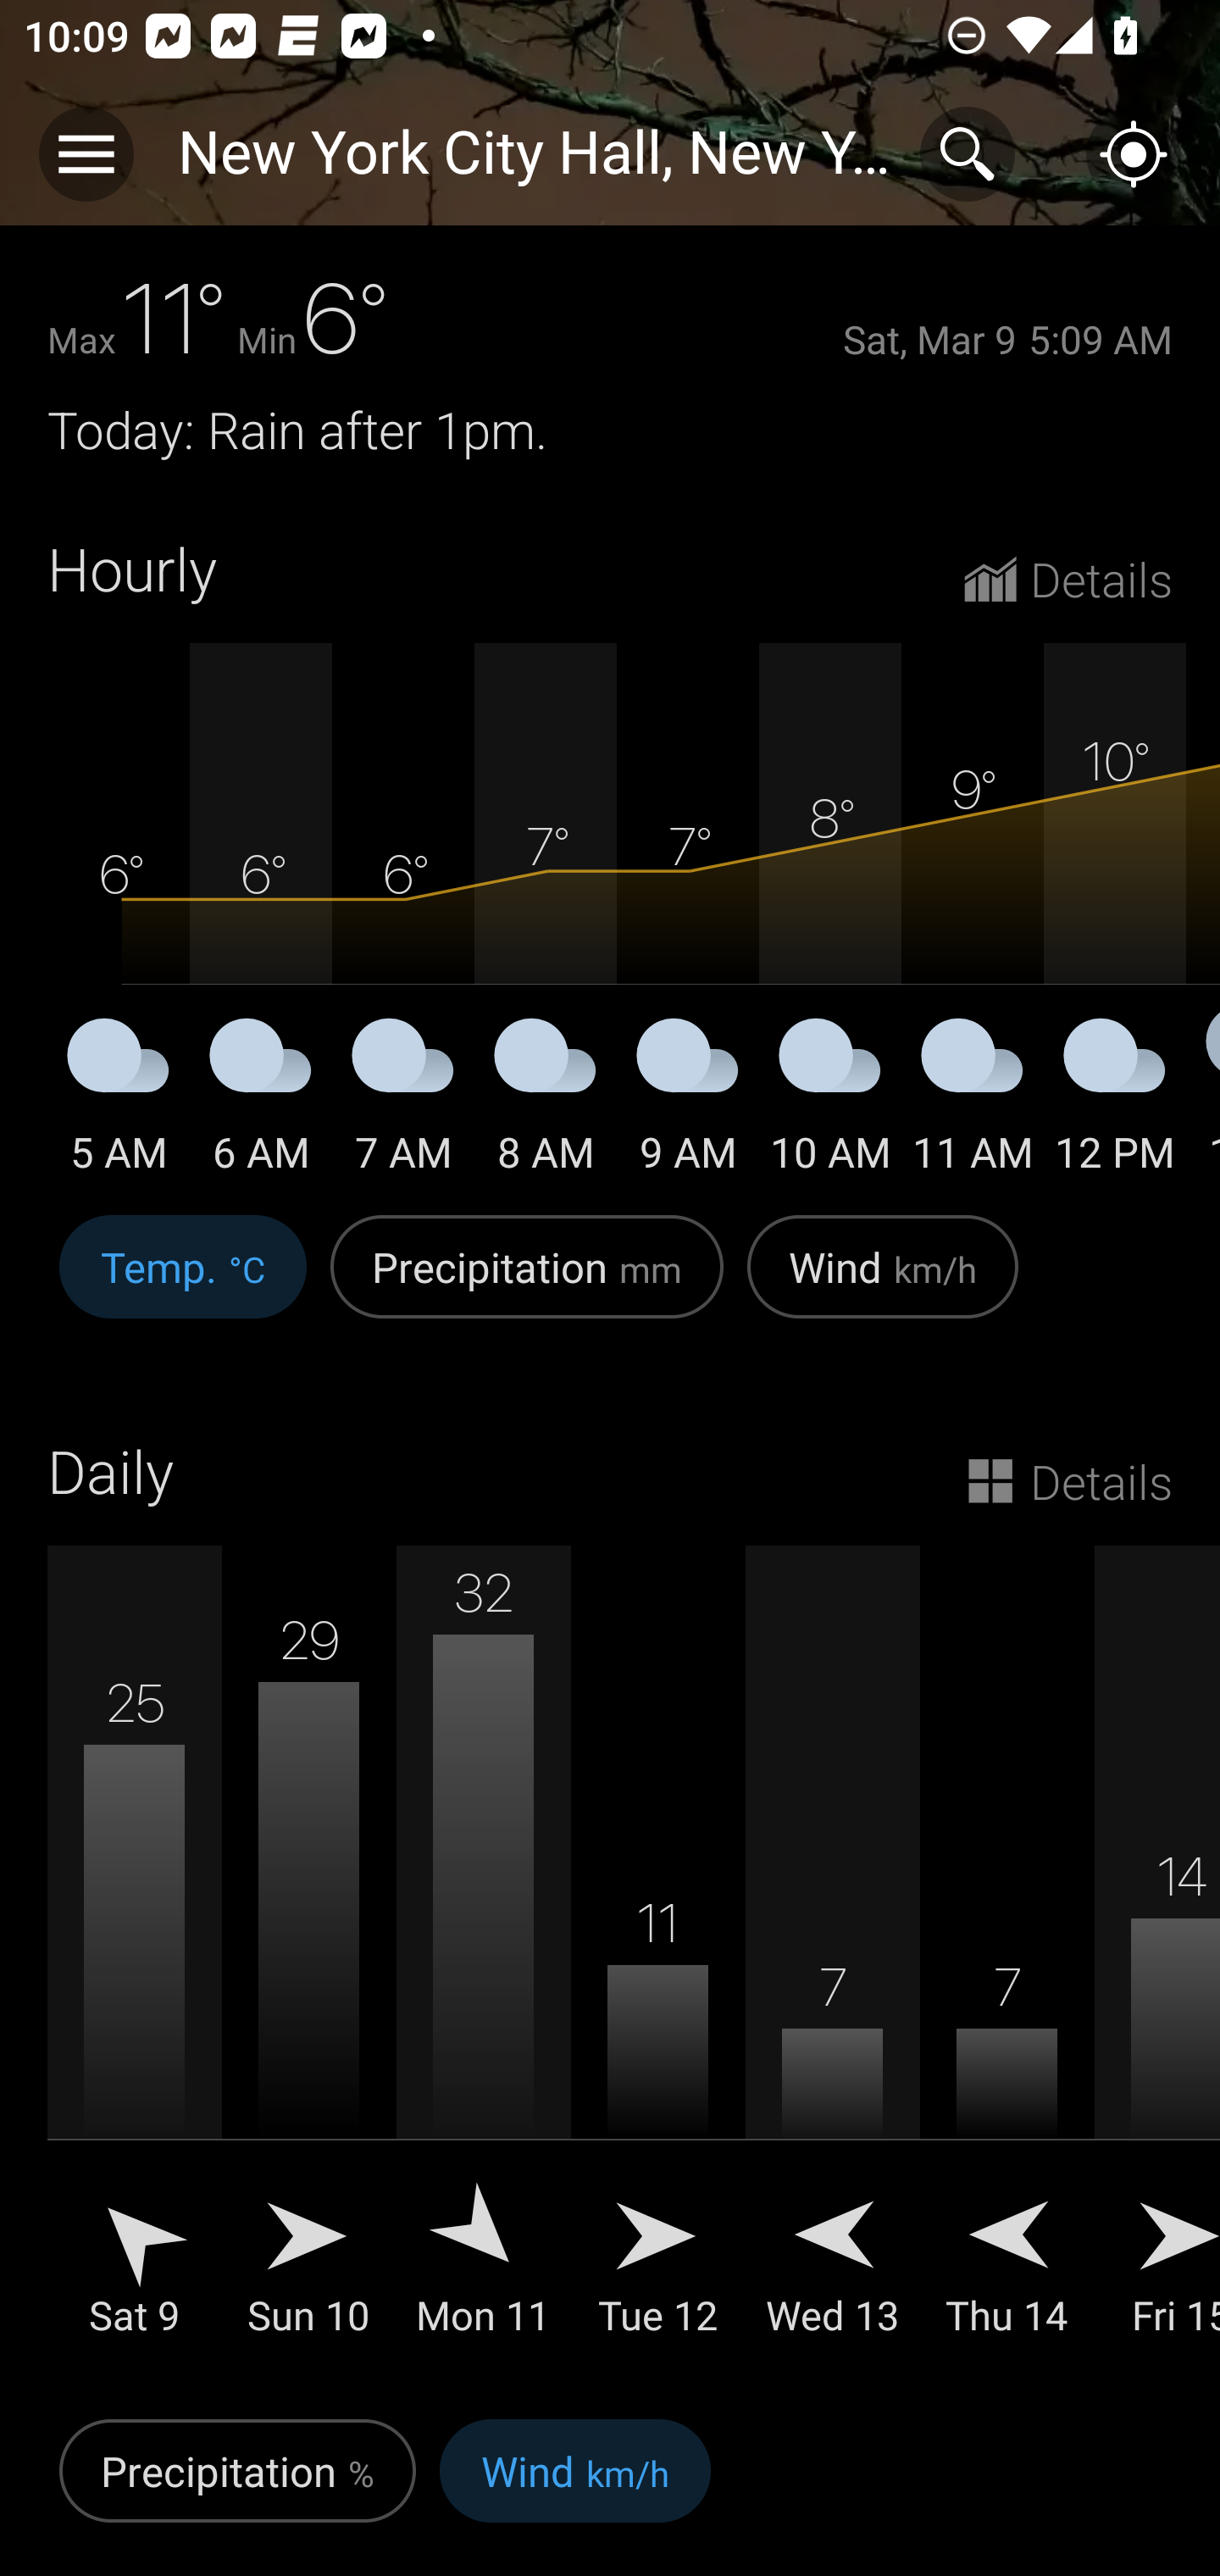 The height and width of the screenshot is (2576, 1220). Describe the element at coordinates (309, 1964) in the screenshot. I see `29  Sun 10` at that location.